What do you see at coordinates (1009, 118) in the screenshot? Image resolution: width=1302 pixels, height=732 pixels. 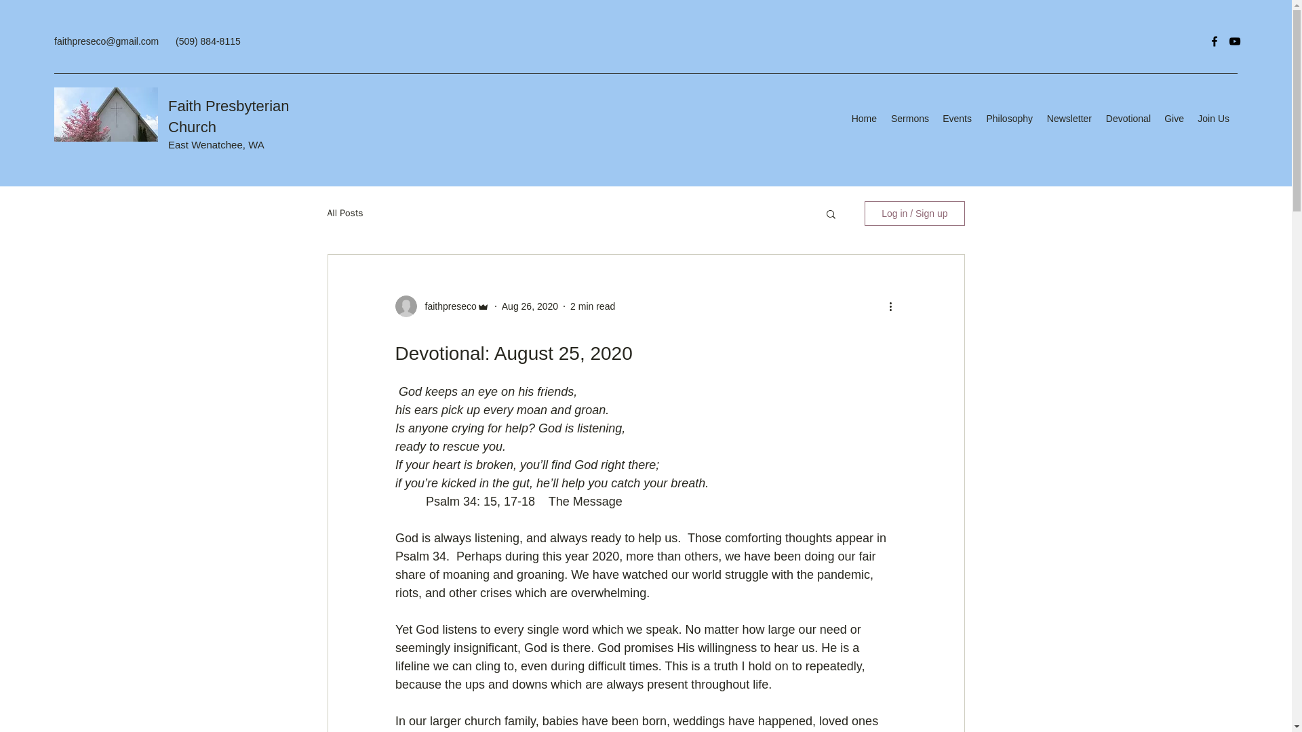 I see `Philosophy` at bounding box center [1009, 118].